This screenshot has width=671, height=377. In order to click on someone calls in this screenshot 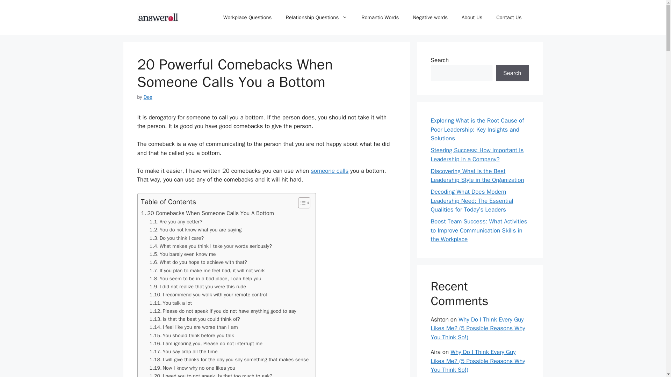, I will do `click(329, 171)`.